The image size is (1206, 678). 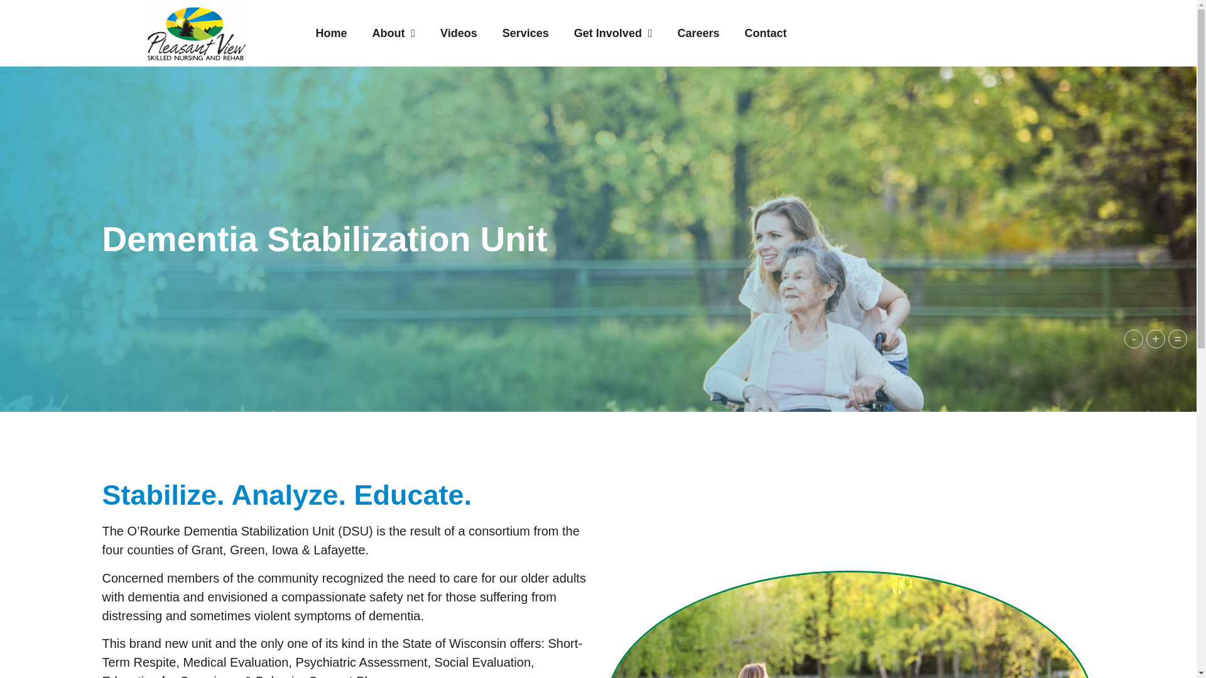 What do you see at coordinates (1156, 339) in the screenshot?
I see `Increase text size` at bounding box center [1156, 339].